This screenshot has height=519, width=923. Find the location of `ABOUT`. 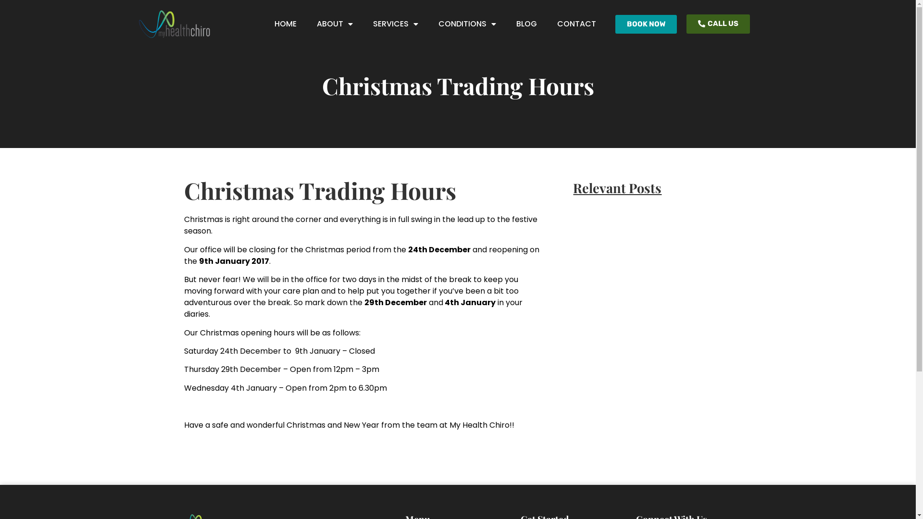

ABOUT is located at coordinates (335, 24).